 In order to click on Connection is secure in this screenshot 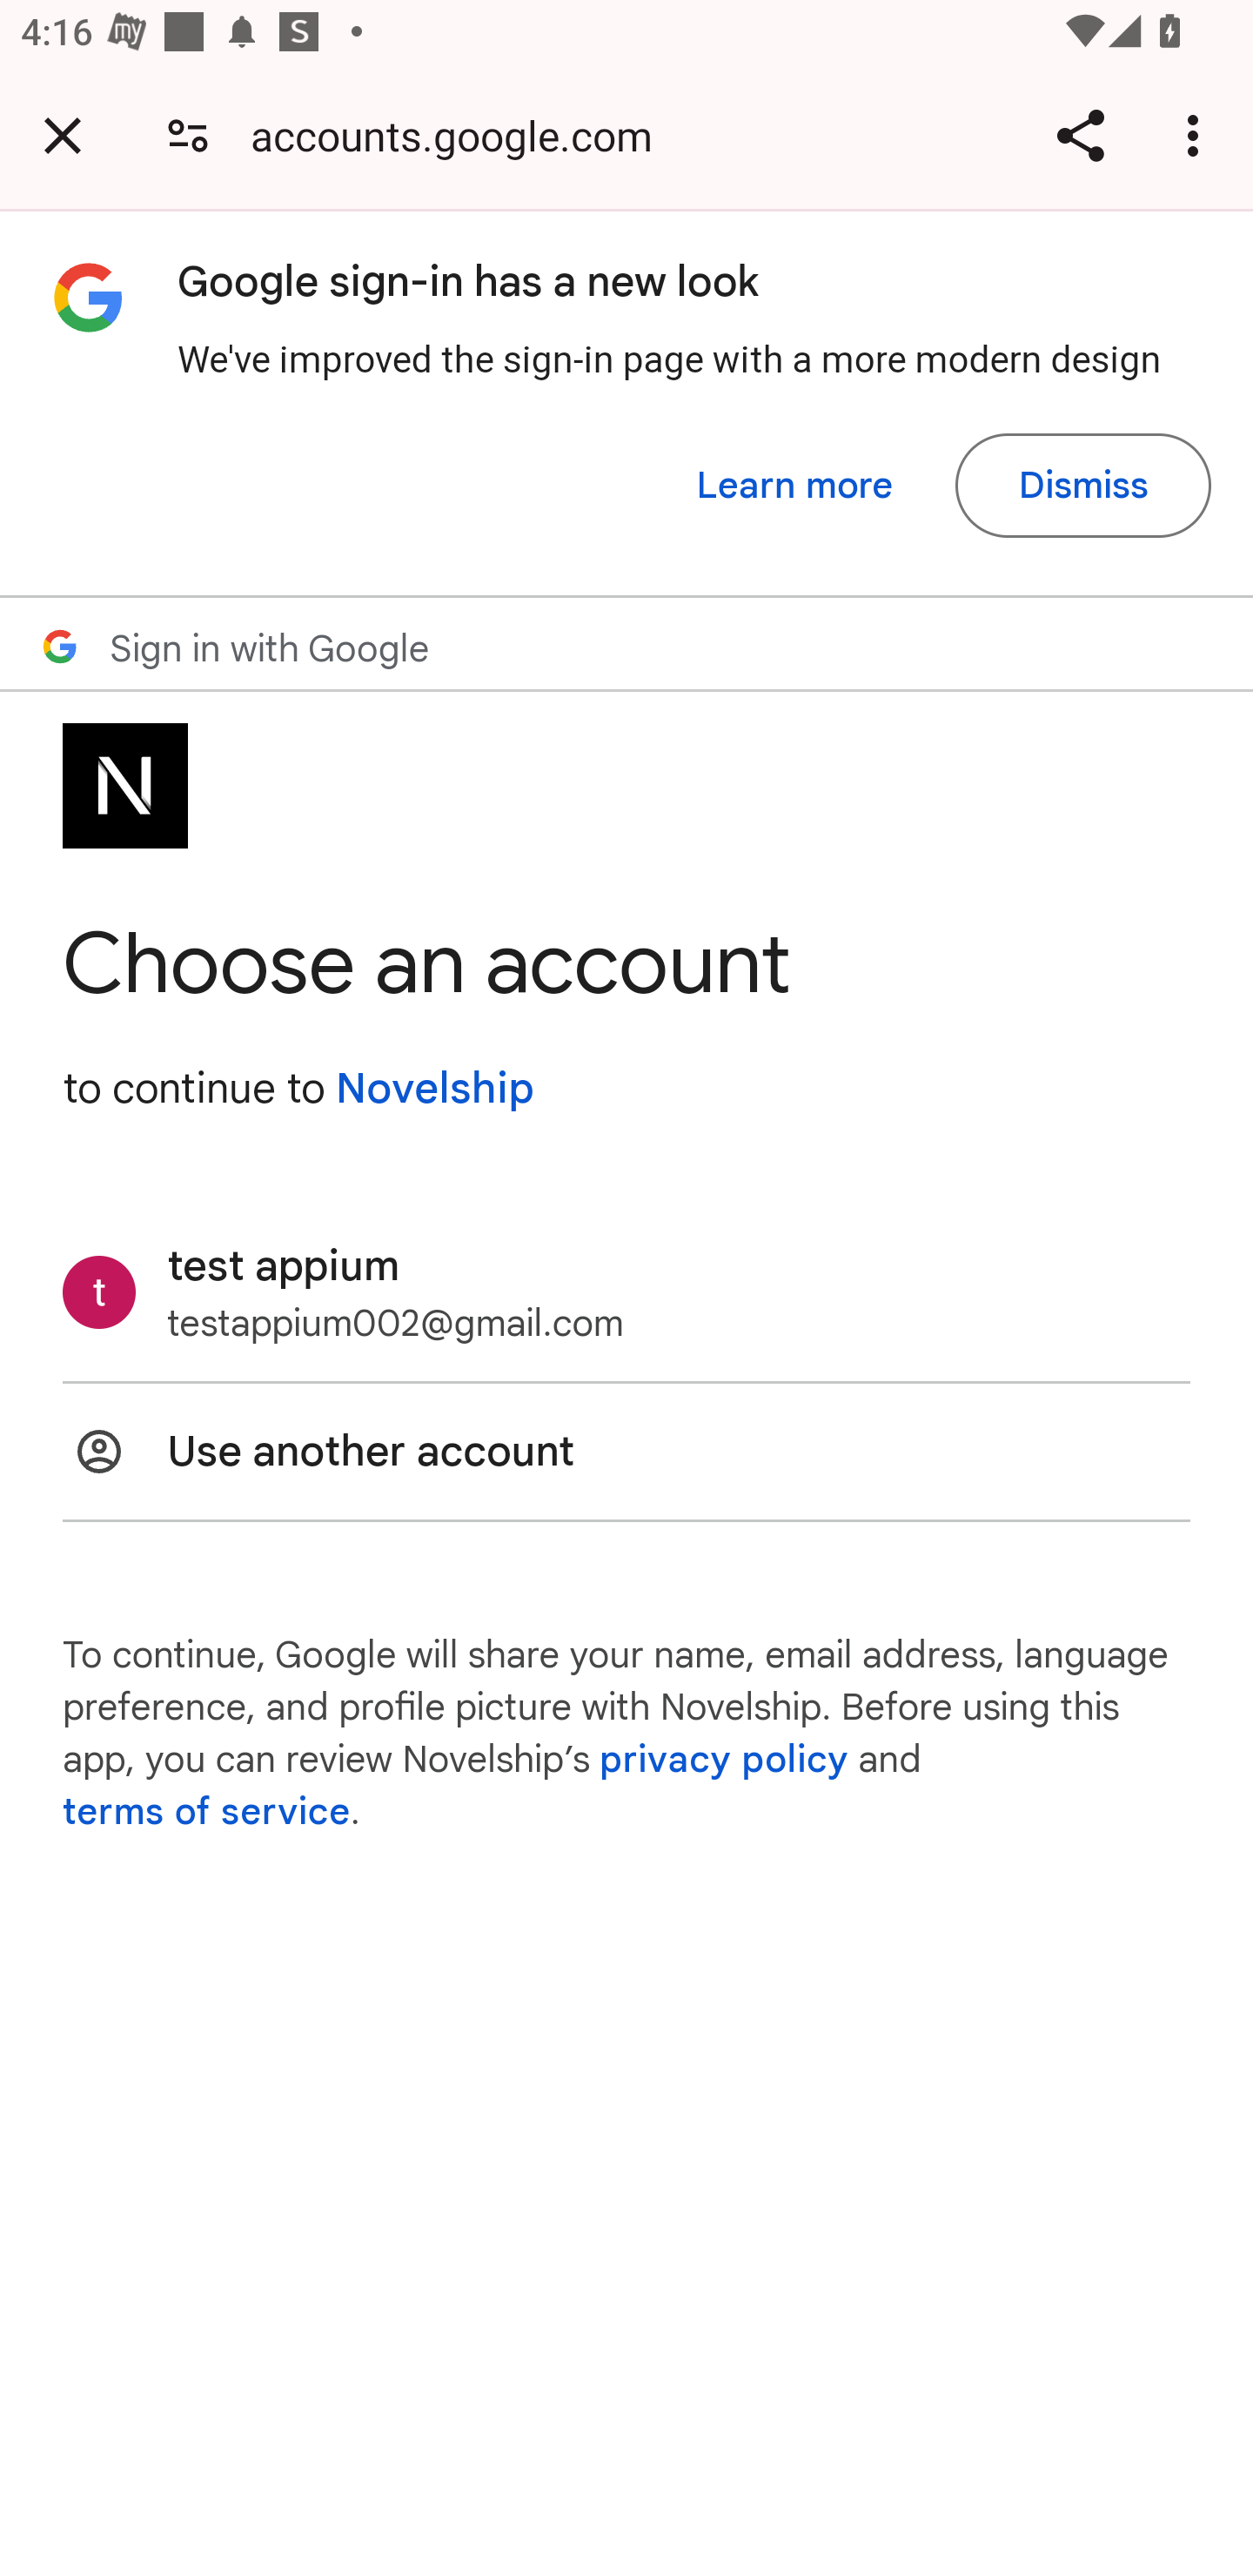, I will do `click(188, 134)`.